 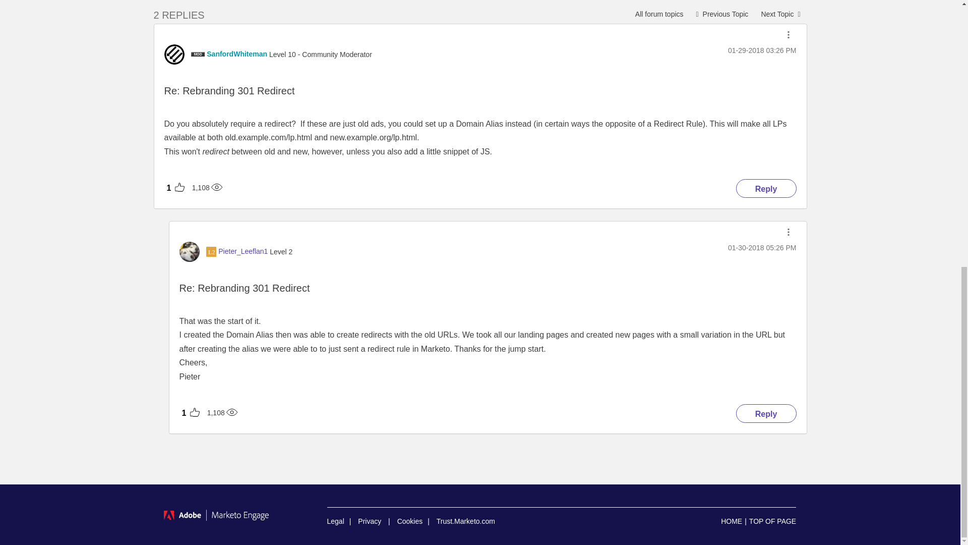 What do you see at coordinates (237, 53) in the screenshot?
I see `SanfordWhiteman` at bounding box center [237, 53].